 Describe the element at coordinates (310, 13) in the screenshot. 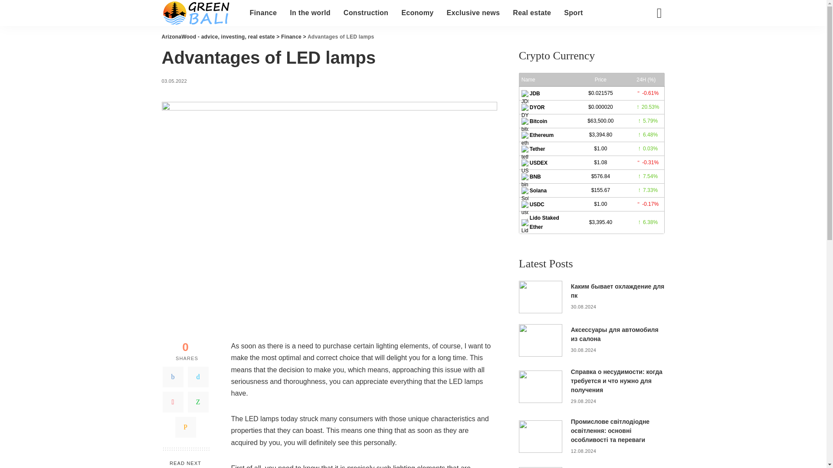

I see `In the world` at that location.